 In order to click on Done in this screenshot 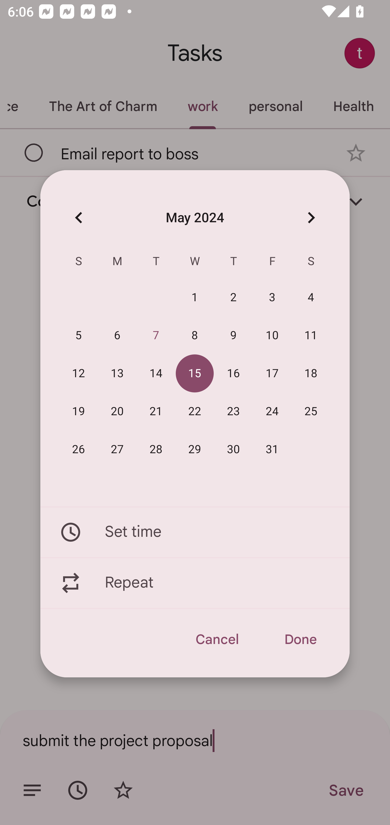, I will do `click(300, 639)`.